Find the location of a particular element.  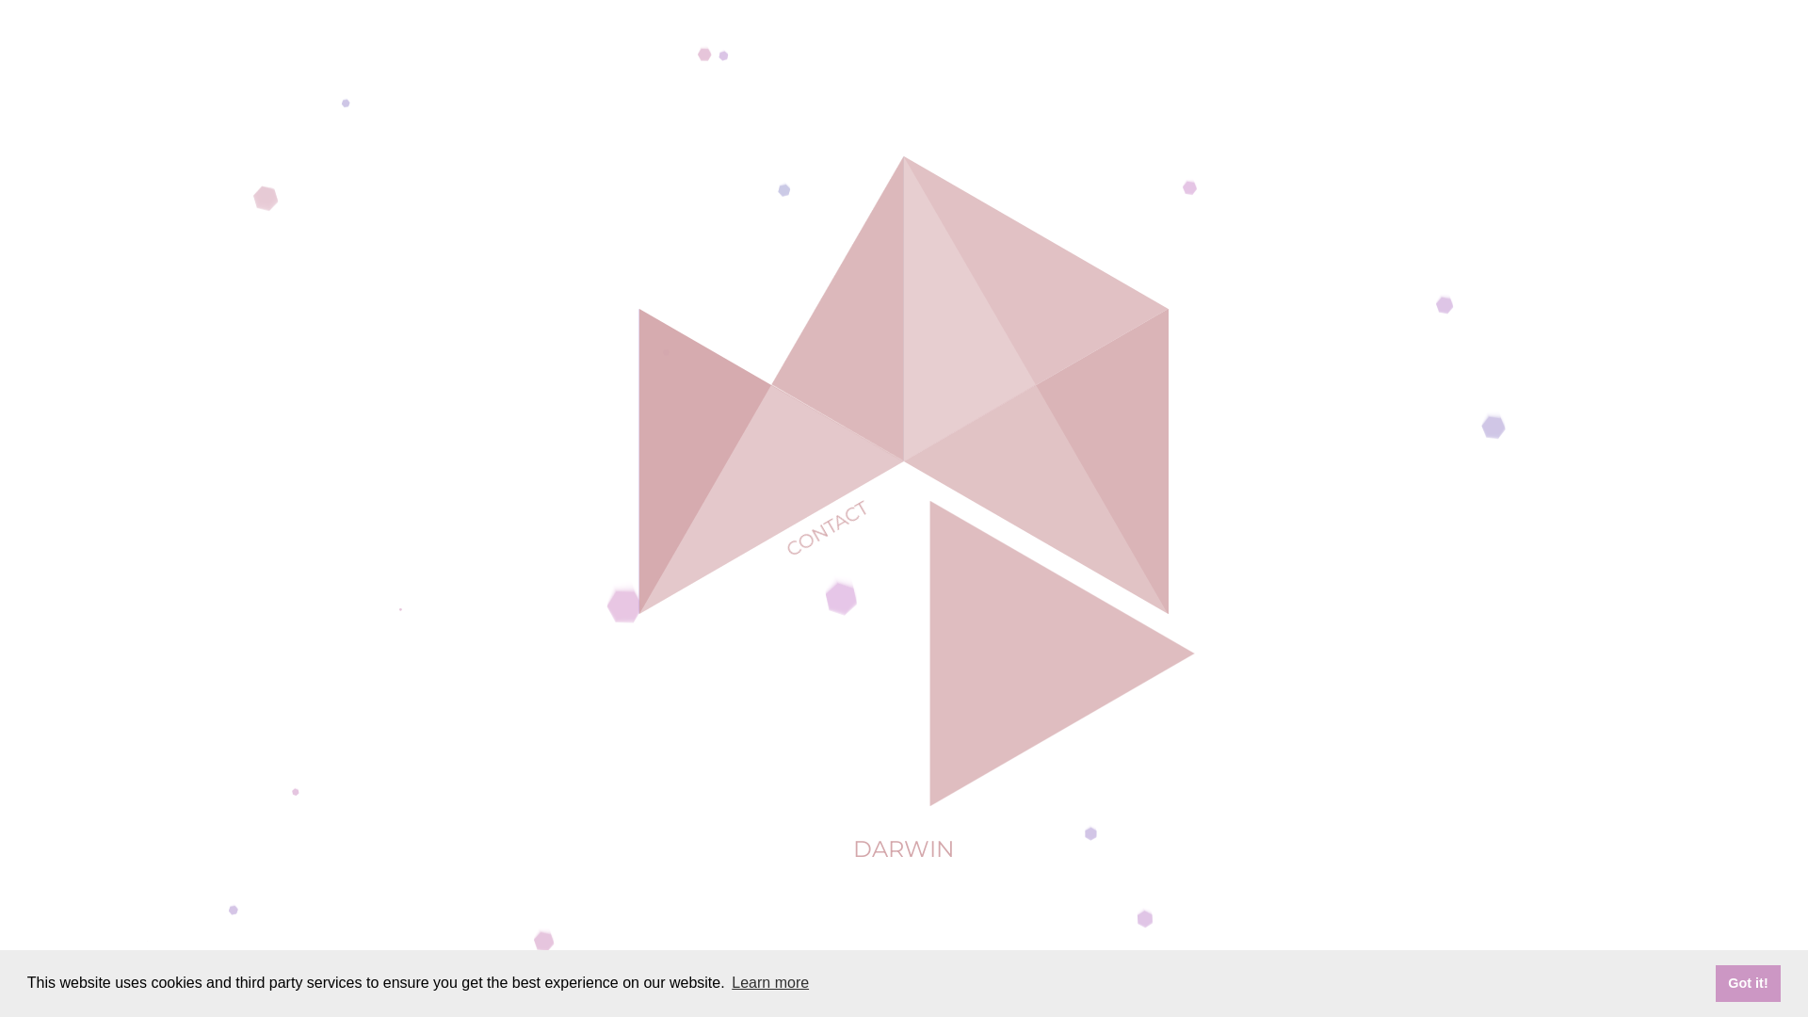

impressum is located at coordinates (812, 996).